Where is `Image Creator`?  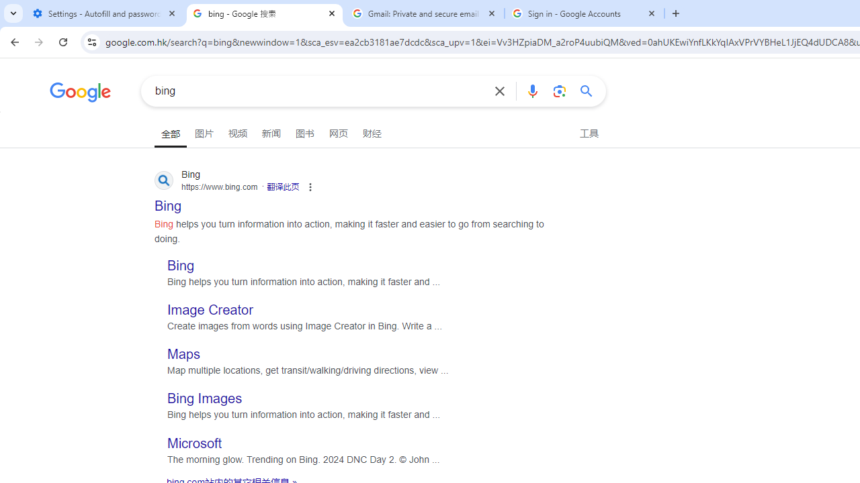
Image Creator is located at coordinates (210, 310).